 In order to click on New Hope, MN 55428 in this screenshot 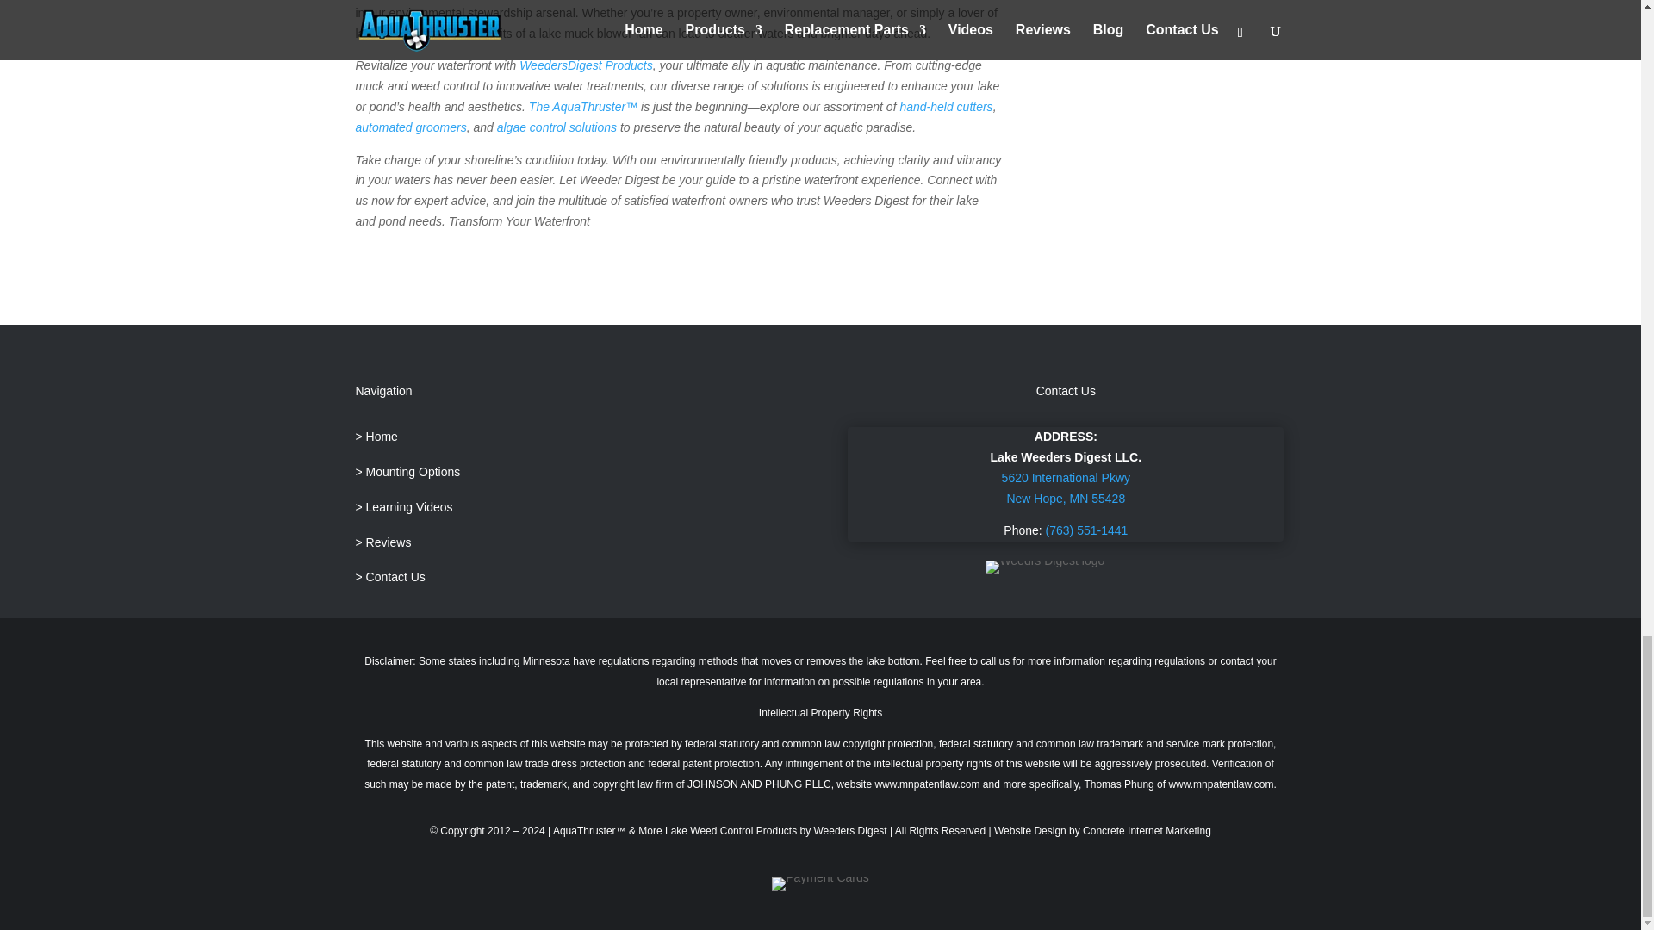, I will do `click(1065, 499)`.